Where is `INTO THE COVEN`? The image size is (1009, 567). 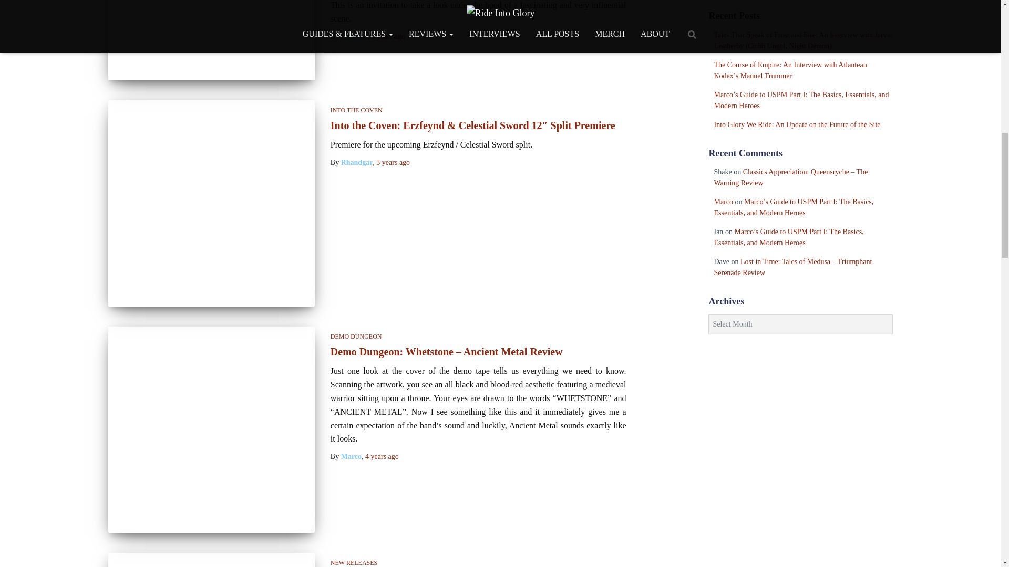 INTO THE COVEN is located at coordinates (356, 110).